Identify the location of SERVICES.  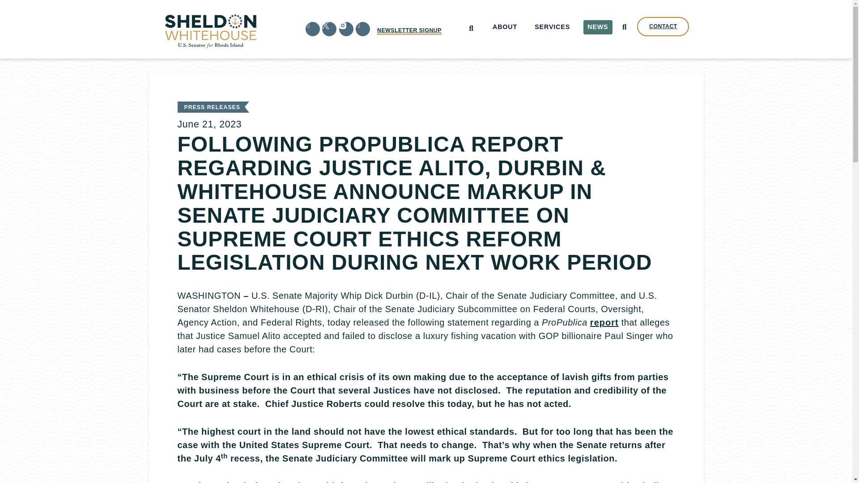
(553, 27).